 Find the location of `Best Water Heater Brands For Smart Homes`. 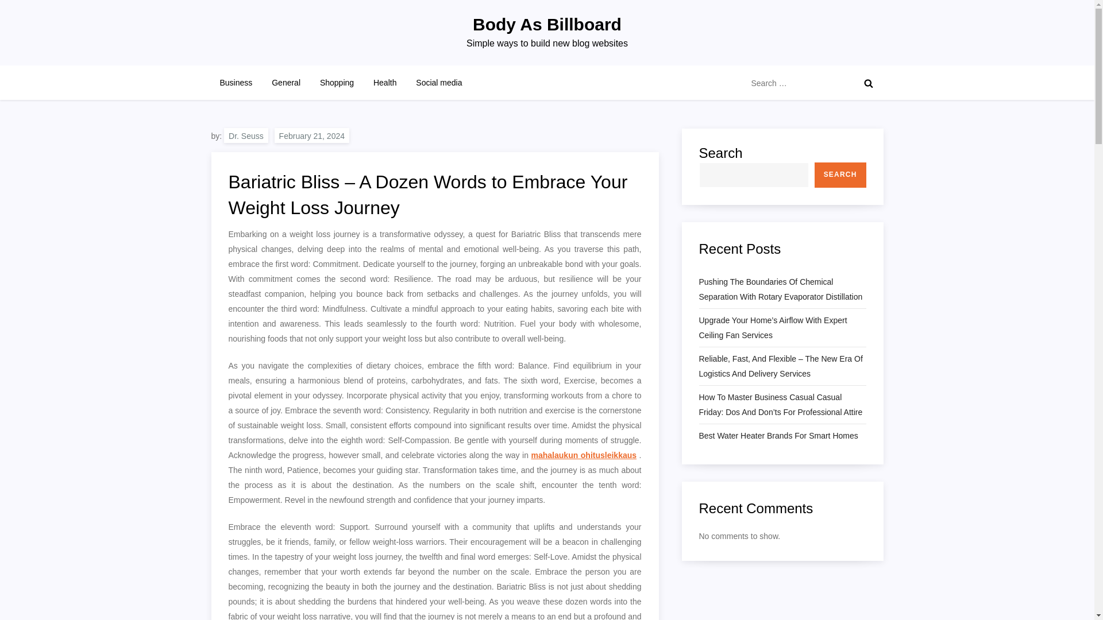

Best Water Heater Brands For Smart Homes is located at coordinates (778, 436).